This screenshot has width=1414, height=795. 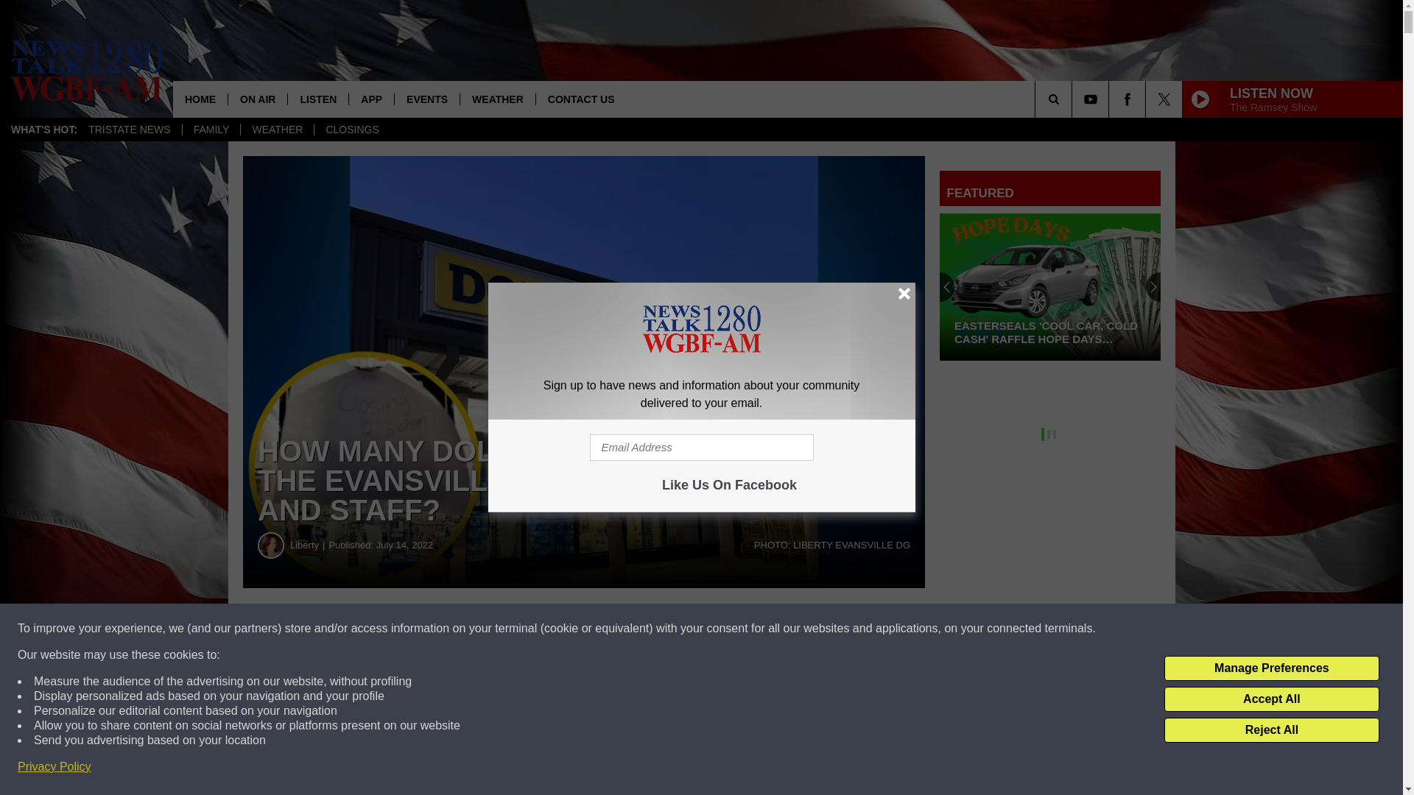 I want to click on CLOSINGS, so click(x=352, y=130).